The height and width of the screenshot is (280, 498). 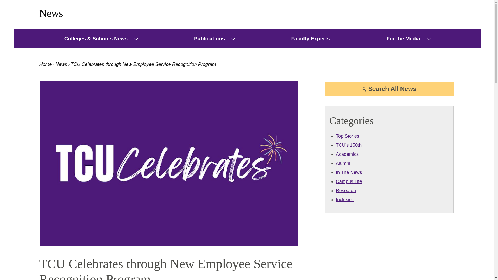 I want to click on News, so click(x=61, y=64).